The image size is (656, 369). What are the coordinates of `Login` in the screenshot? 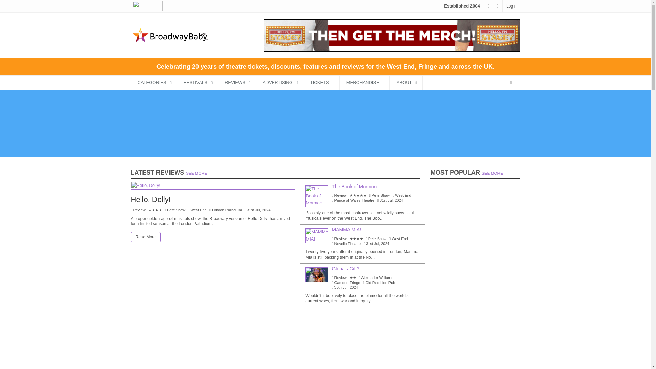 It's located at (511, 6).